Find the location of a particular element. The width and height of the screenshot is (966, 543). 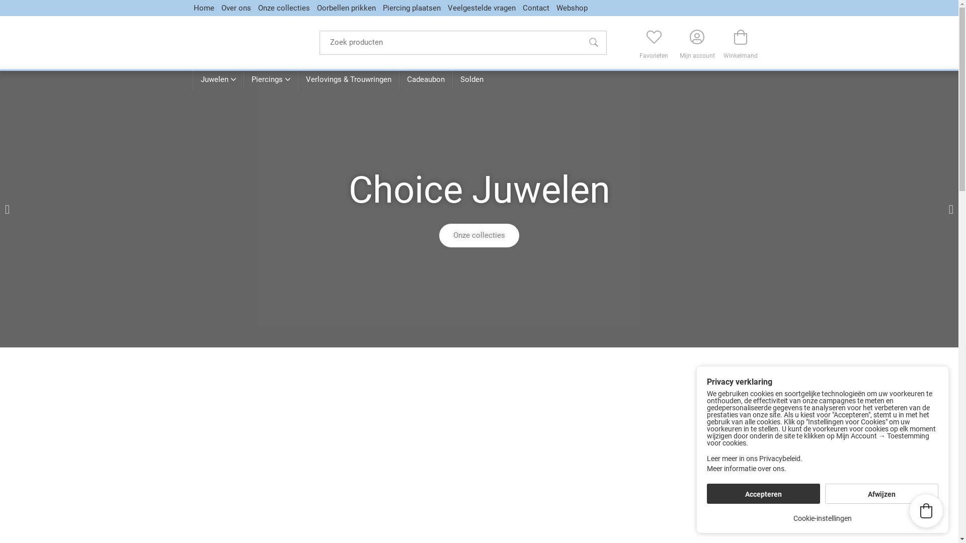

Juwelen is located at coordinates (217, 79).